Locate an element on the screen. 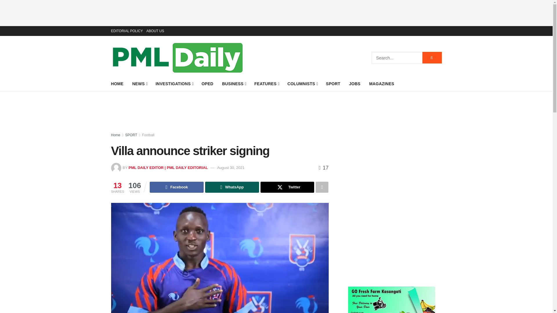  EDITORIAL POLICY is located at coordinates (126, 31).